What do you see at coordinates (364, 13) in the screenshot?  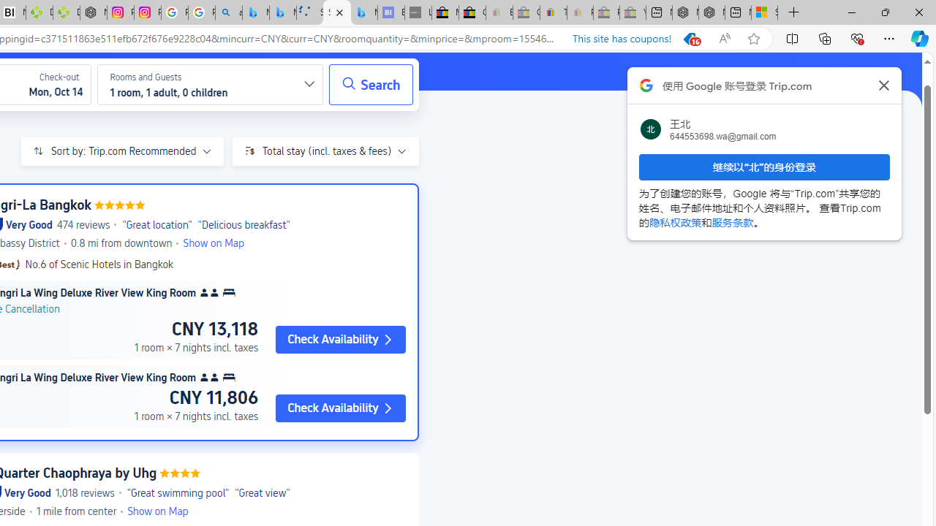 I see `Microsoft Bing Travel - Shangri-La Hotel Bangkok` at bounding box center [364, 13].